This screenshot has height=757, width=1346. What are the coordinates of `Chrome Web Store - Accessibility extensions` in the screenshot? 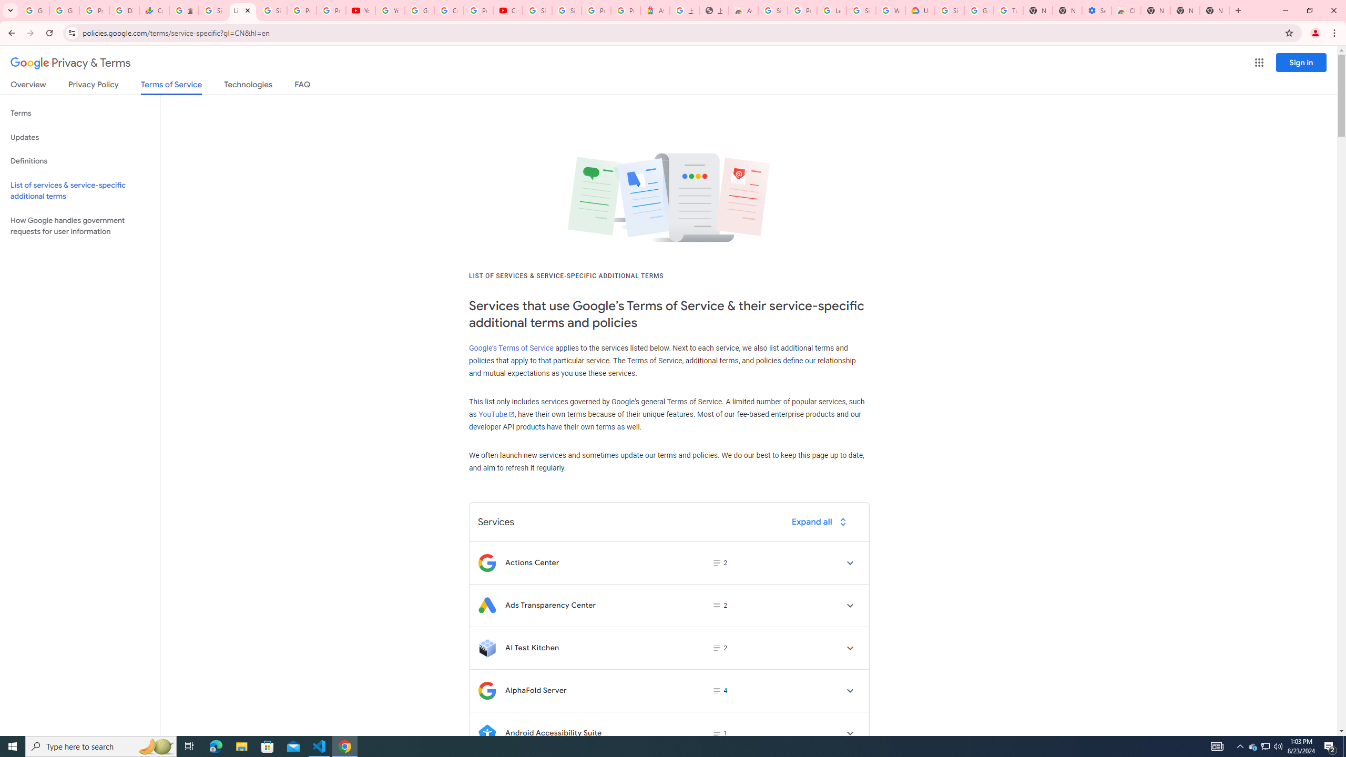 It's located at (1126, 11).